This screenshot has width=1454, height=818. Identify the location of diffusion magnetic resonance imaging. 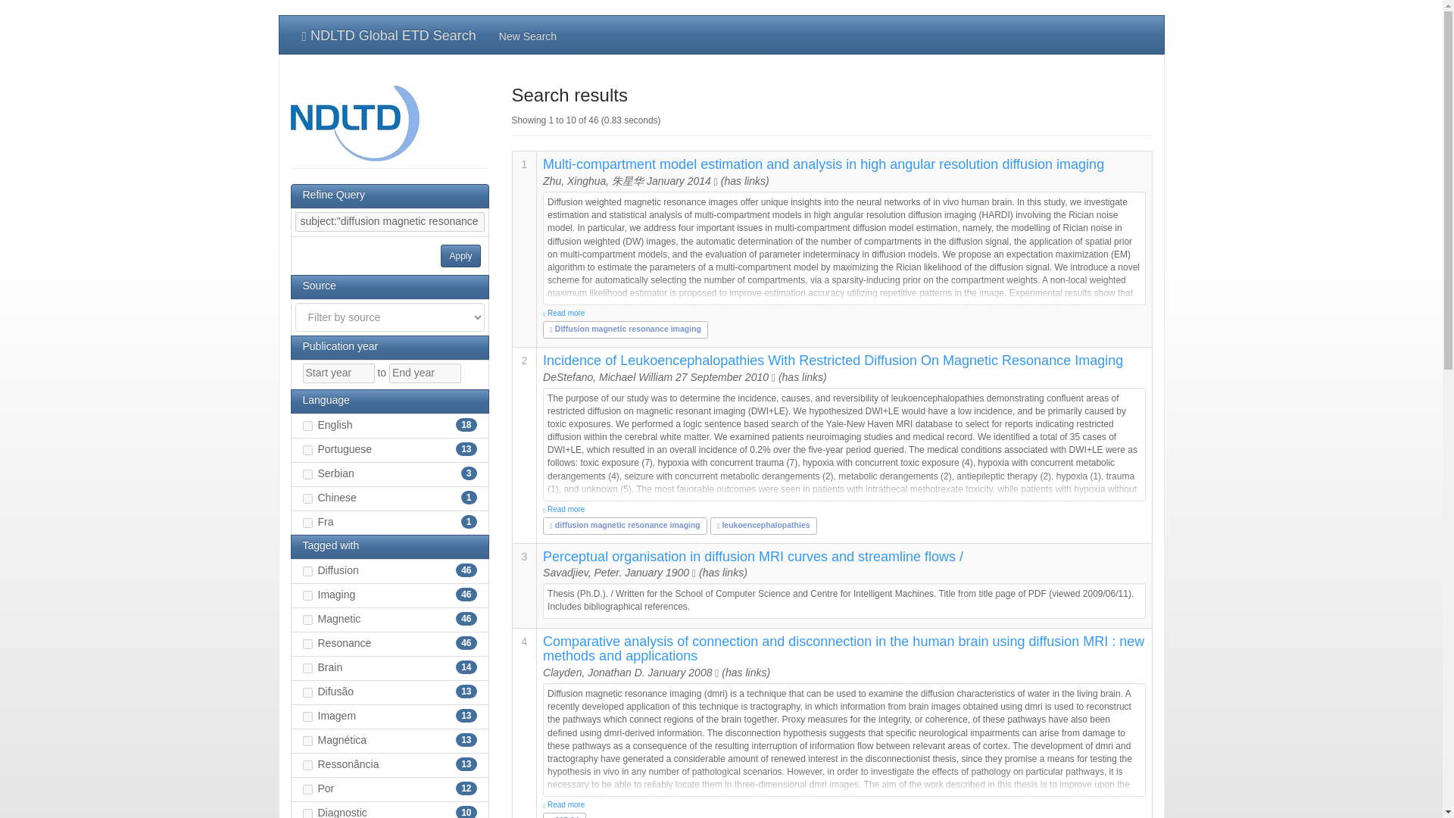
(625, 524).